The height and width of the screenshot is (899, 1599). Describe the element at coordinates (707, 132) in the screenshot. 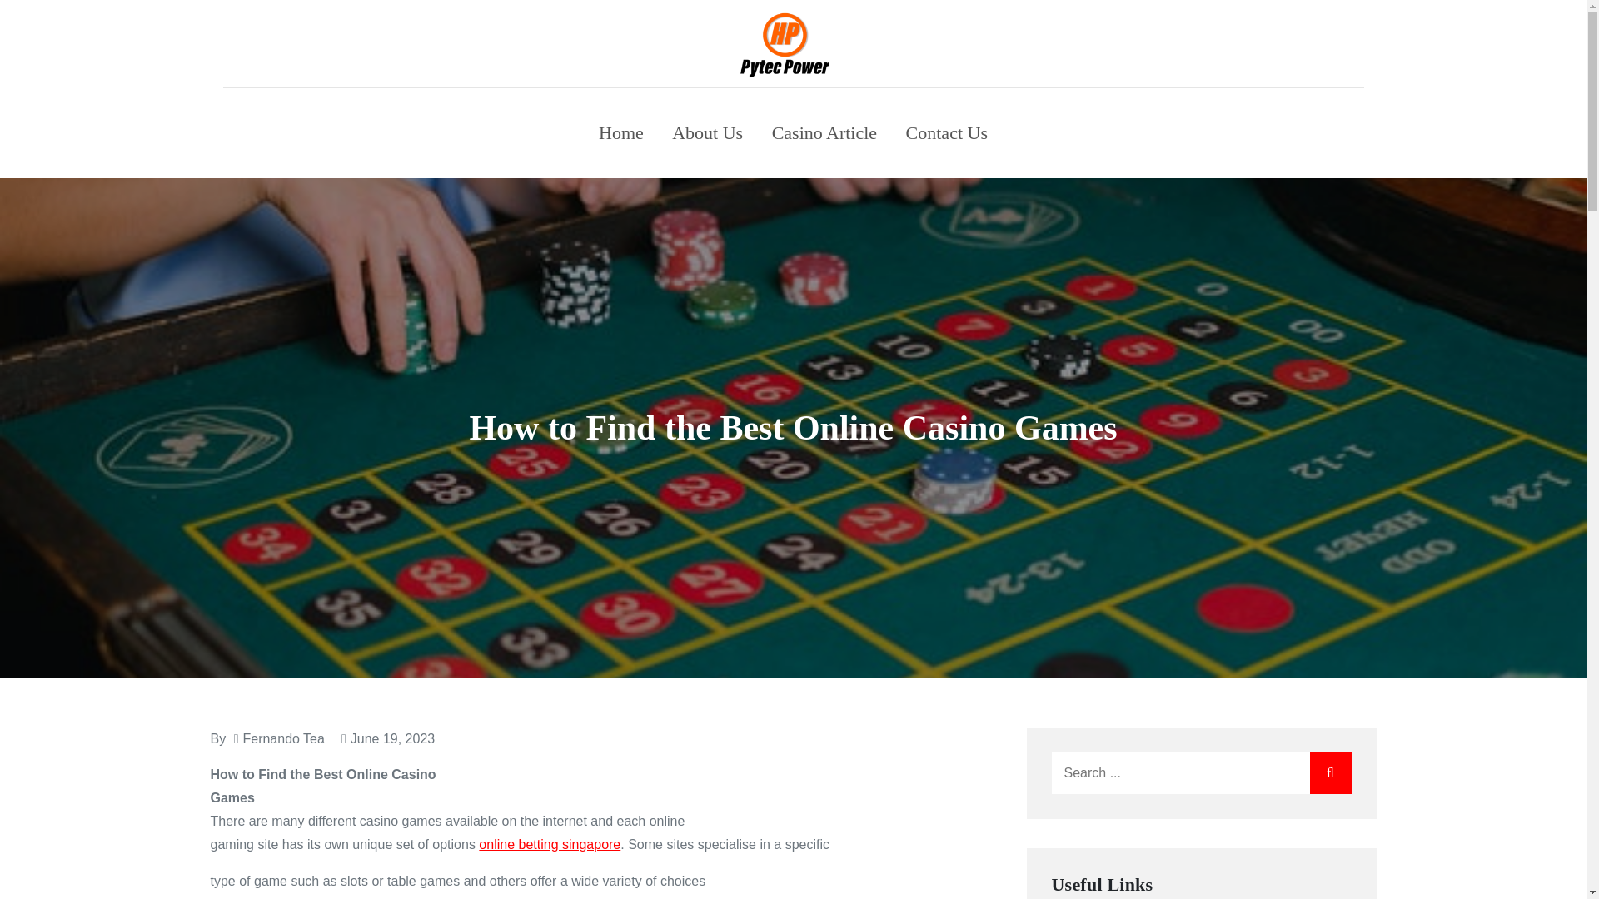

I see `About Us` at that location.